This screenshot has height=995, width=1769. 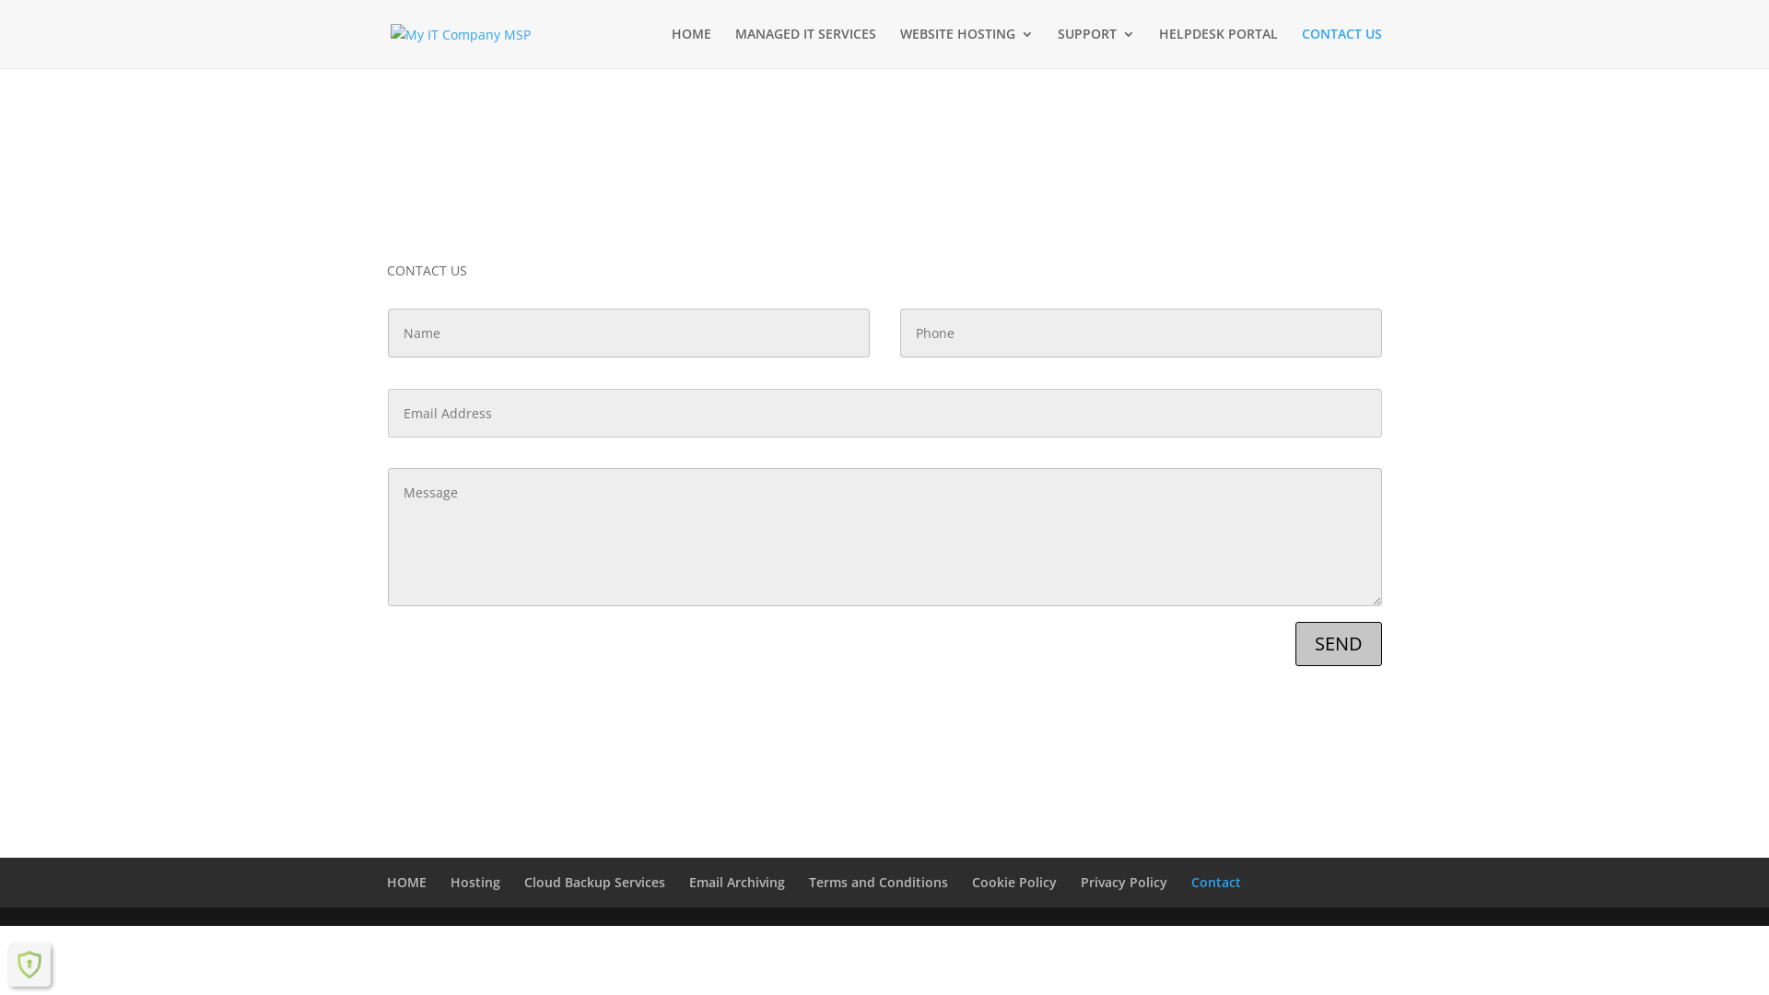 What do you see at coordinates (1218, 48) in the screenshot?
I see `HELPDESK PORTAL` at bounding box center [1218, 48].